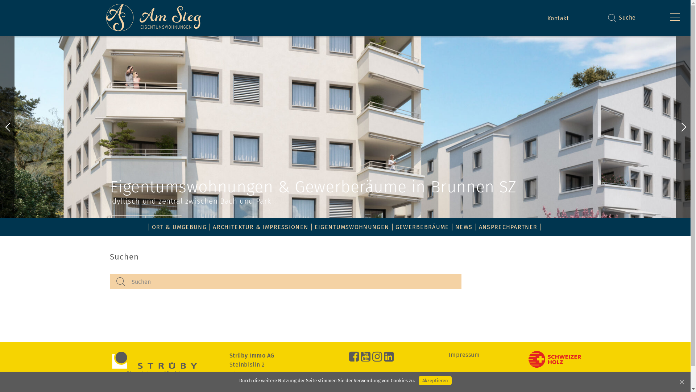  I want to click on Impressum, so click(464, 355).